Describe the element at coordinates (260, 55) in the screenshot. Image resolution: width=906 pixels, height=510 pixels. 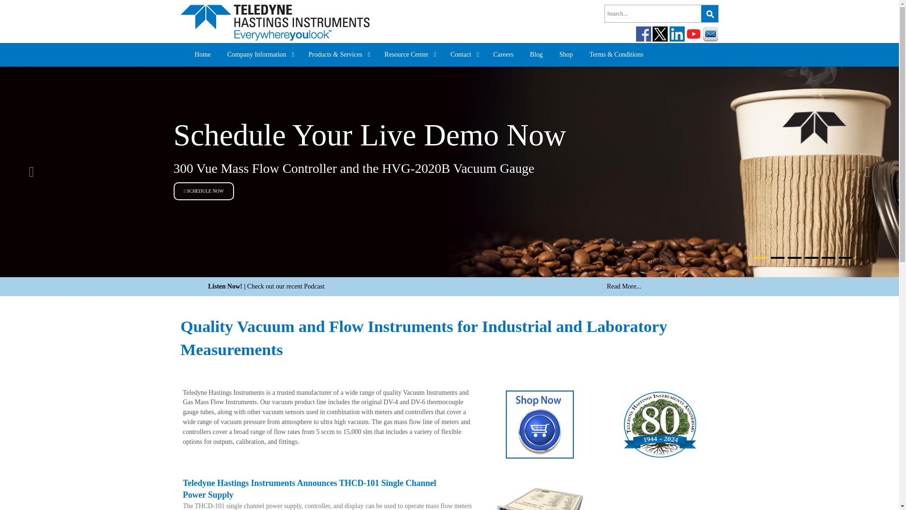
I see `Company Information` at that location.